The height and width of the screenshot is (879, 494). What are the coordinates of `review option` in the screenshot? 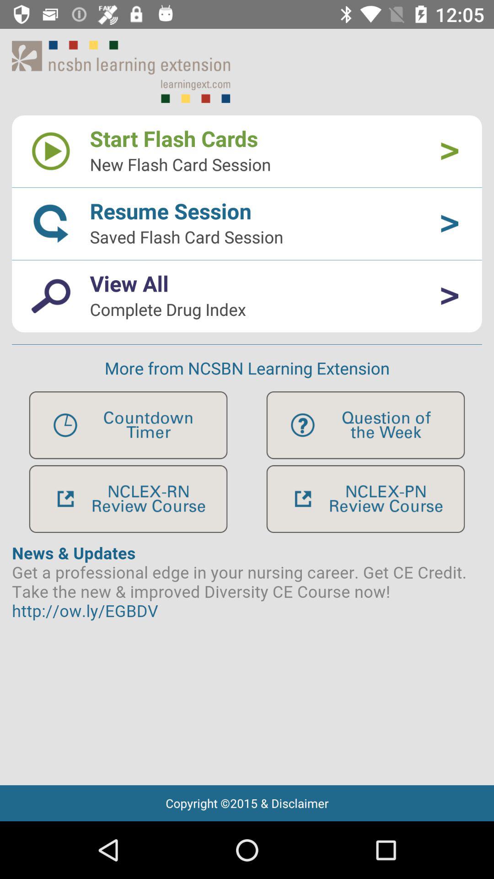 It's located at (365, 499).